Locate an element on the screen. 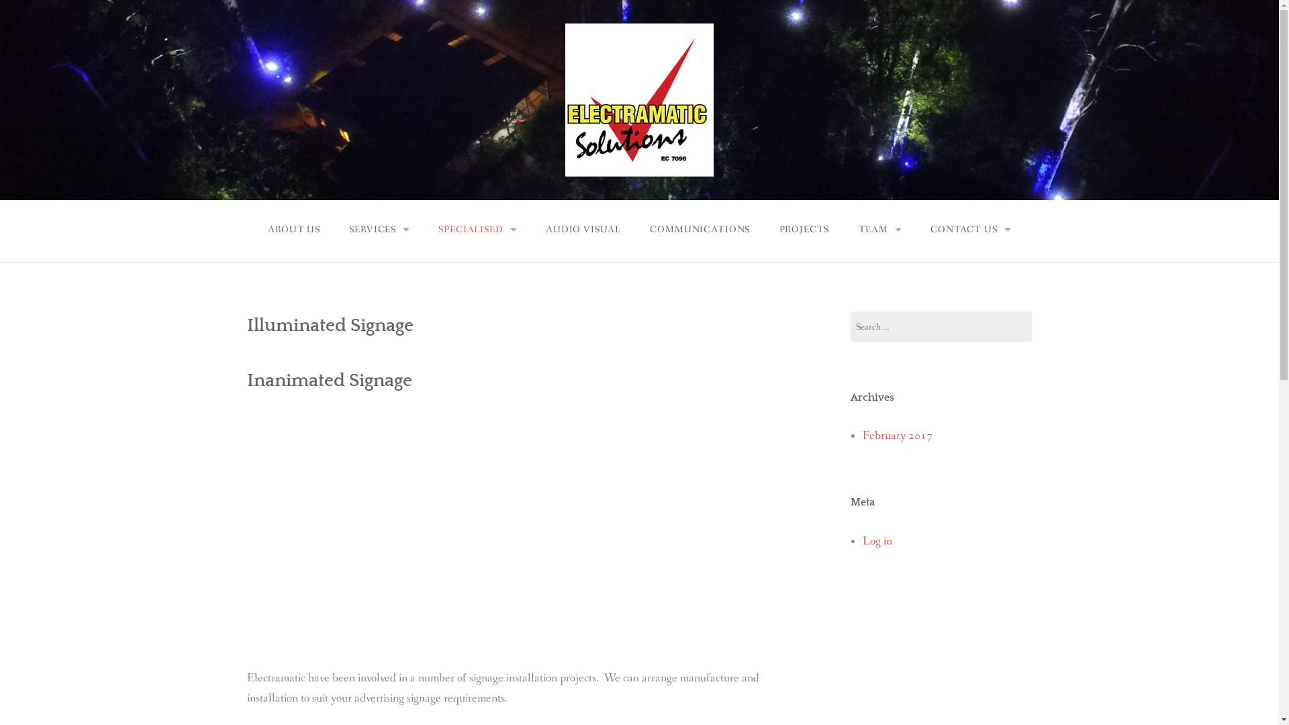 The width and height of the screenshot is (1289, 725). POWER OUTLETS & SUPPLY is located at coordinates (380, 358).